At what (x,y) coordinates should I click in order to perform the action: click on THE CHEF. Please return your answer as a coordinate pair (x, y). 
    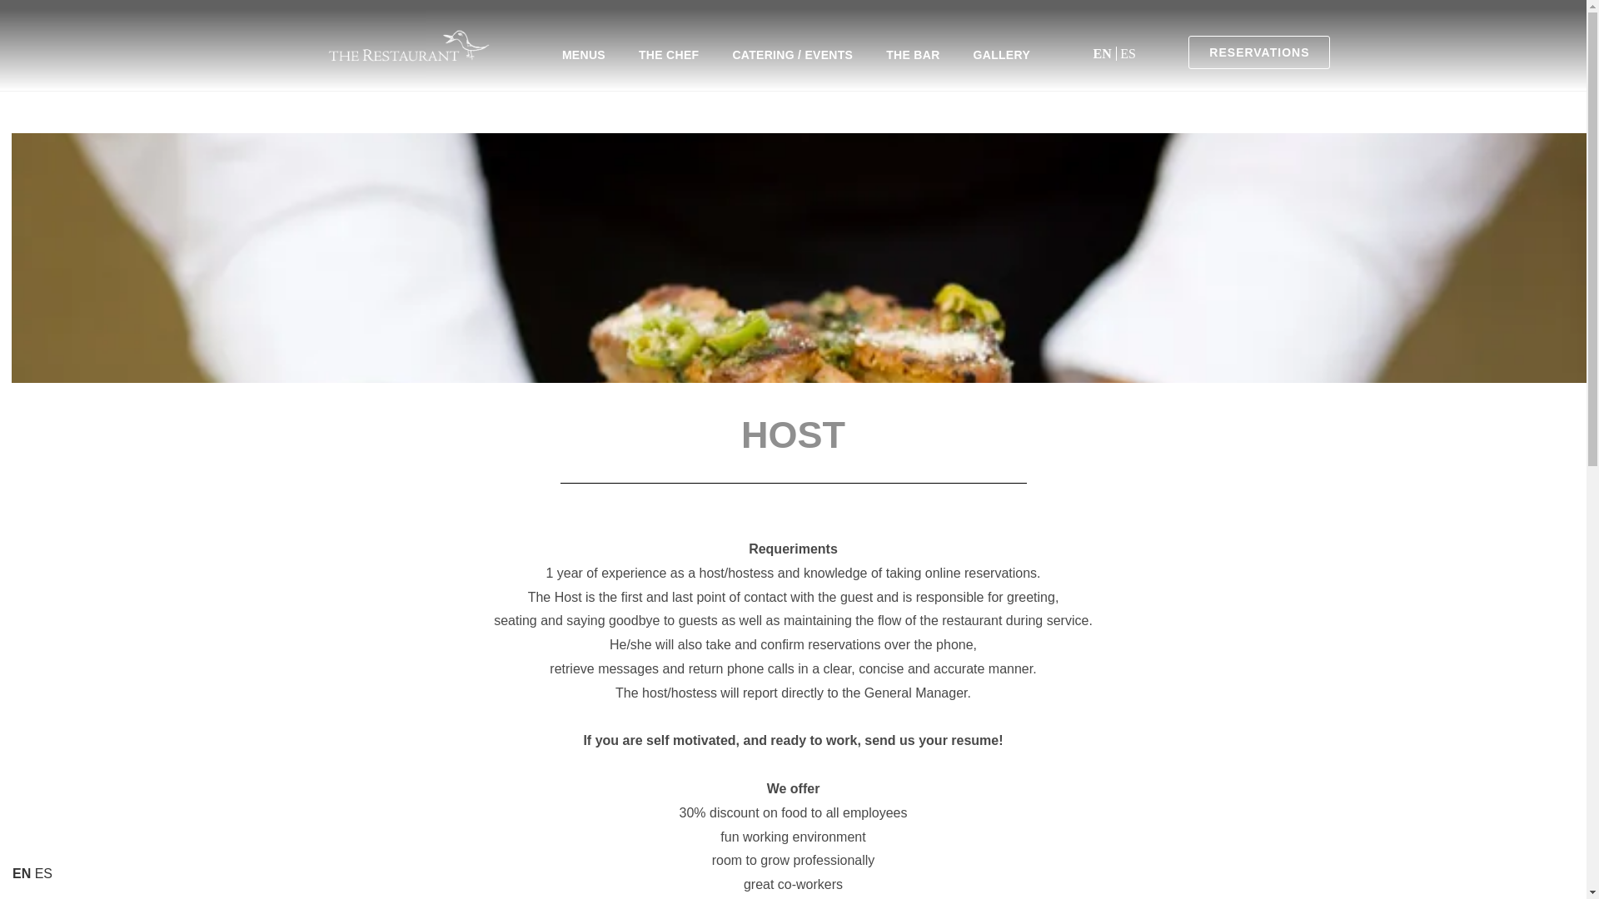
    Looking at the image, I should click on (668, 55).